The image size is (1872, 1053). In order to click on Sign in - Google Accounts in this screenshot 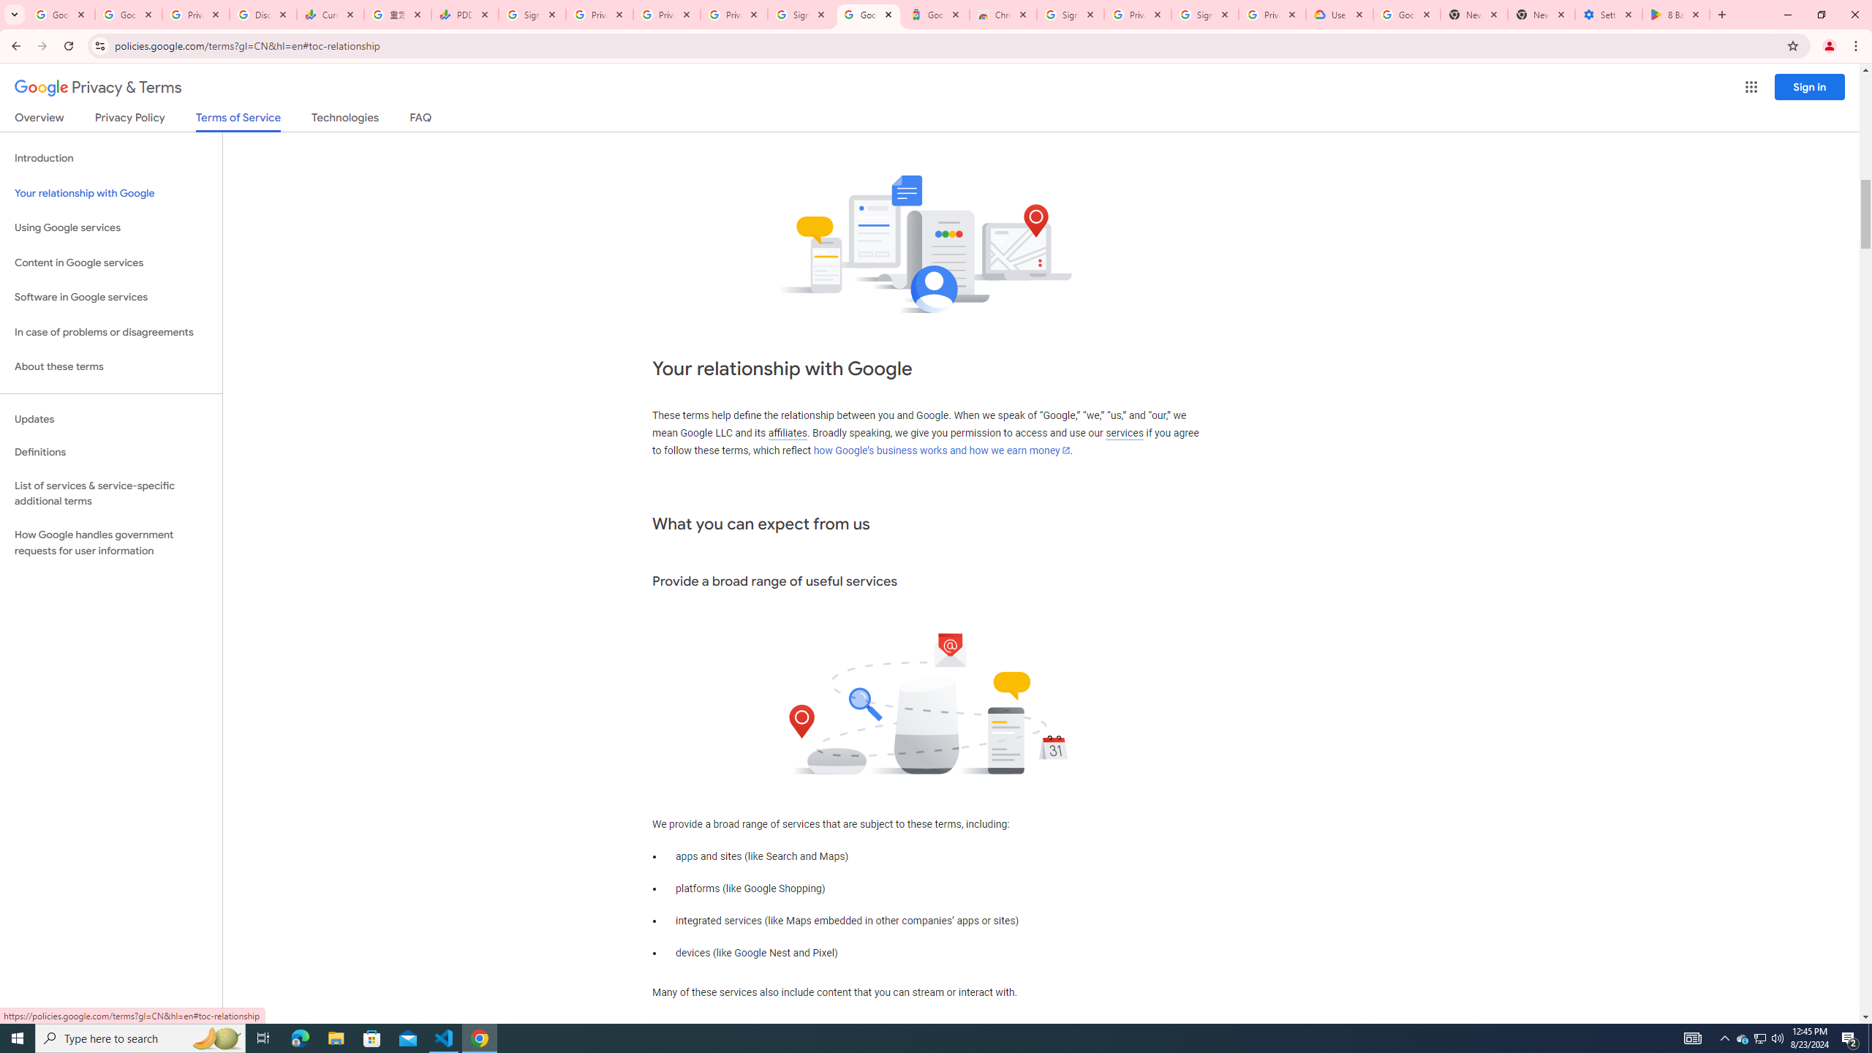, I will do `click(801, 15)`.